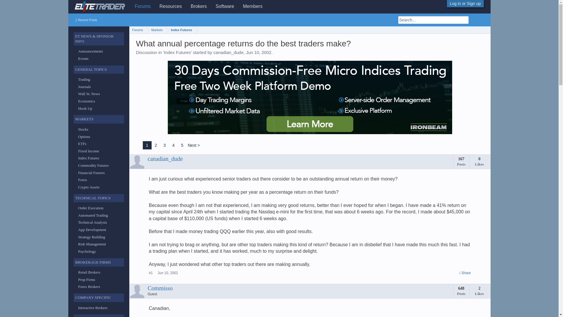  What do you see at coordinates (259, 52) in the screenshot?
I see `Jun 10, 2002 at 11:48 AM` at bounding box center [259, 52].